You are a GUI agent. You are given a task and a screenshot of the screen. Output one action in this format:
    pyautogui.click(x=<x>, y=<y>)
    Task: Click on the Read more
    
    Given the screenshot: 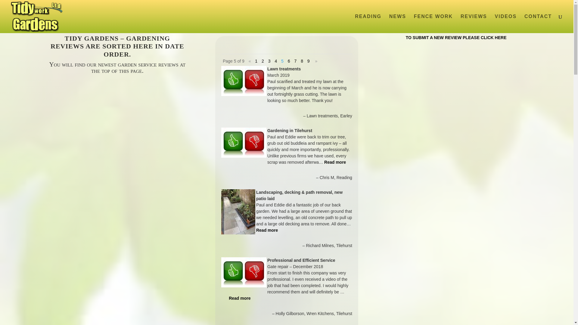 What is the action you would take?
    pyautogui.click(x=240, y=298)
    